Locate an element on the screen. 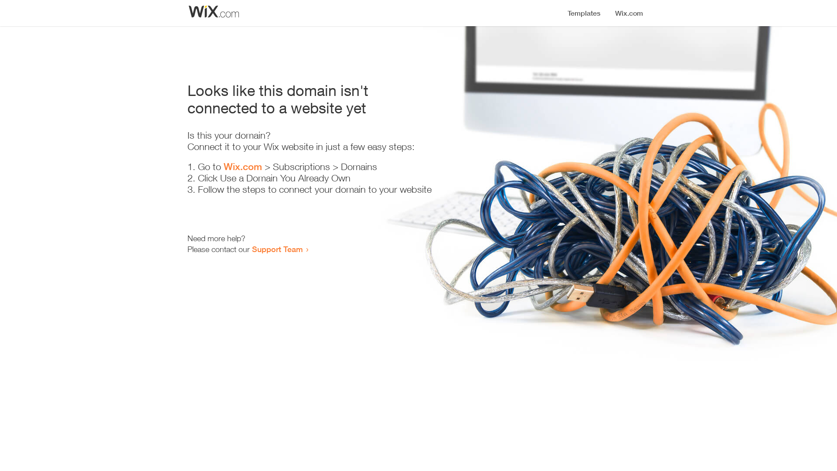 This screenshot has width=837, height=471. Wix.com is located at coordinates (243, 167).